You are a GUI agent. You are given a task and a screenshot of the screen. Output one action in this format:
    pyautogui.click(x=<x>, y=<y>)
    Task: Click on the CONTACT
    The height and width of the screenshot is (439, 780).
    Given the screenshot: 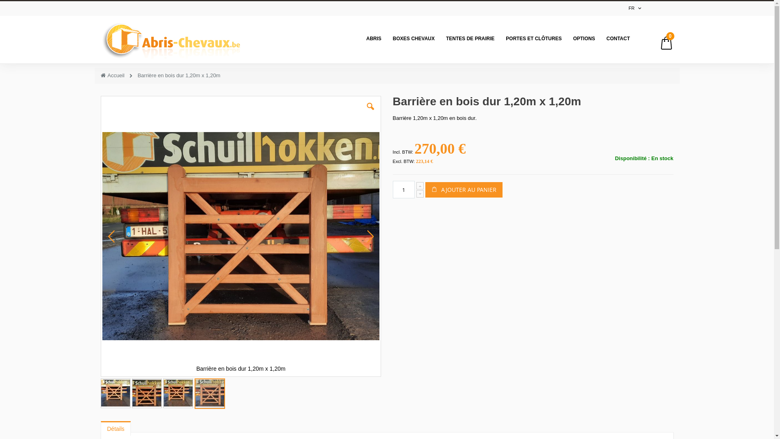 What is the action you would take?
    pyautogui.click(x=618, y=38)
    